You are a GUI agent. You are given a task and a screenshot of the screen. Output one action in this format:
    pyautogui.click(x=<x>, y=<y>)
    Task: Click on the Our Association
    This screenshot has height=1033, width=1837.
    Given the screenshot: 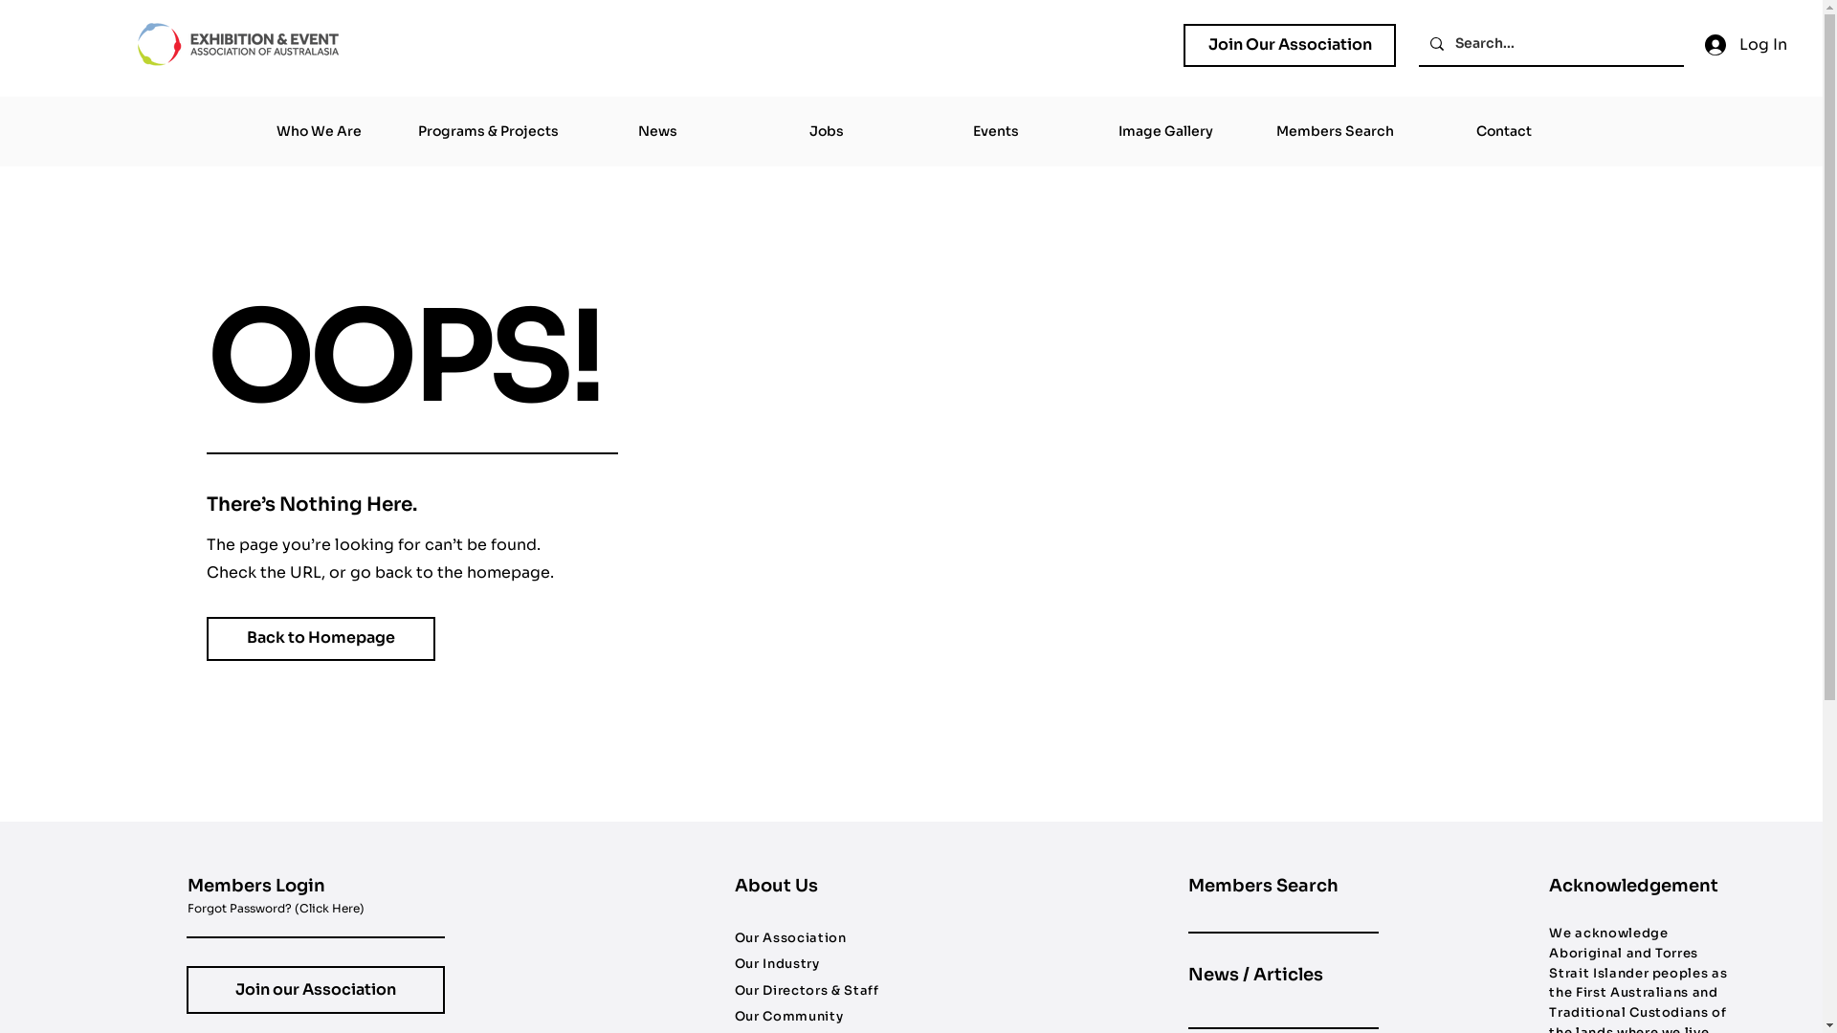 What is the action you would take?
    pyautogui.click(x=790, y=937)
    